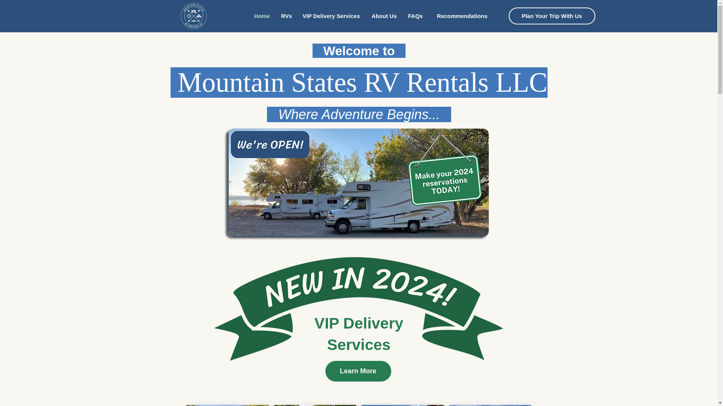  I want to click on RVs, so click(286, 16).